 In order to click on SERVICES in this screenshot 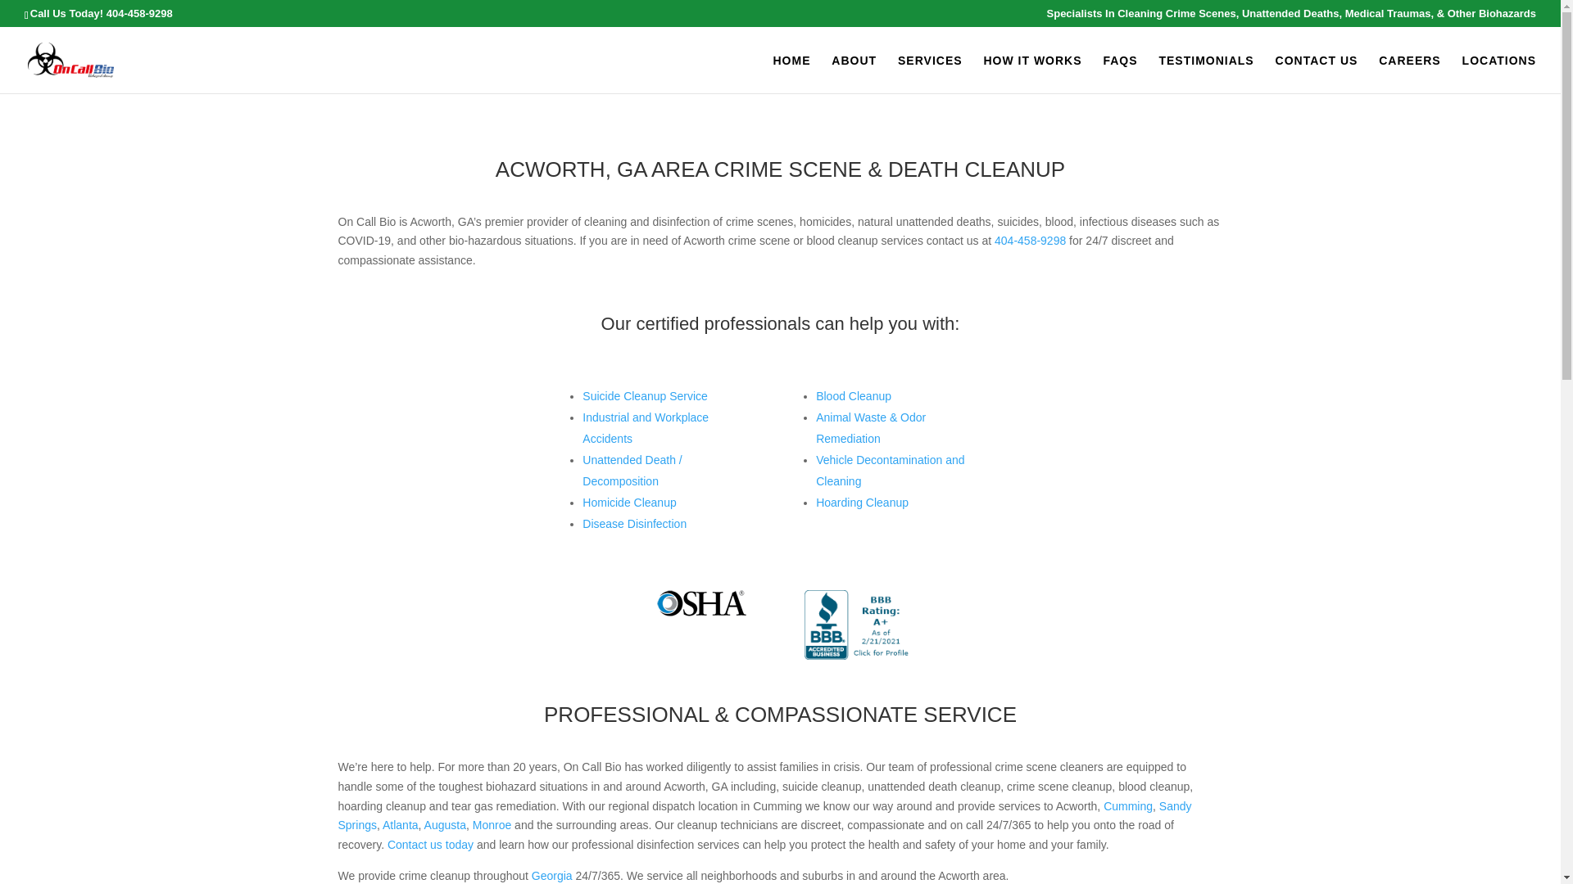, I will do `click(931, 73)`.